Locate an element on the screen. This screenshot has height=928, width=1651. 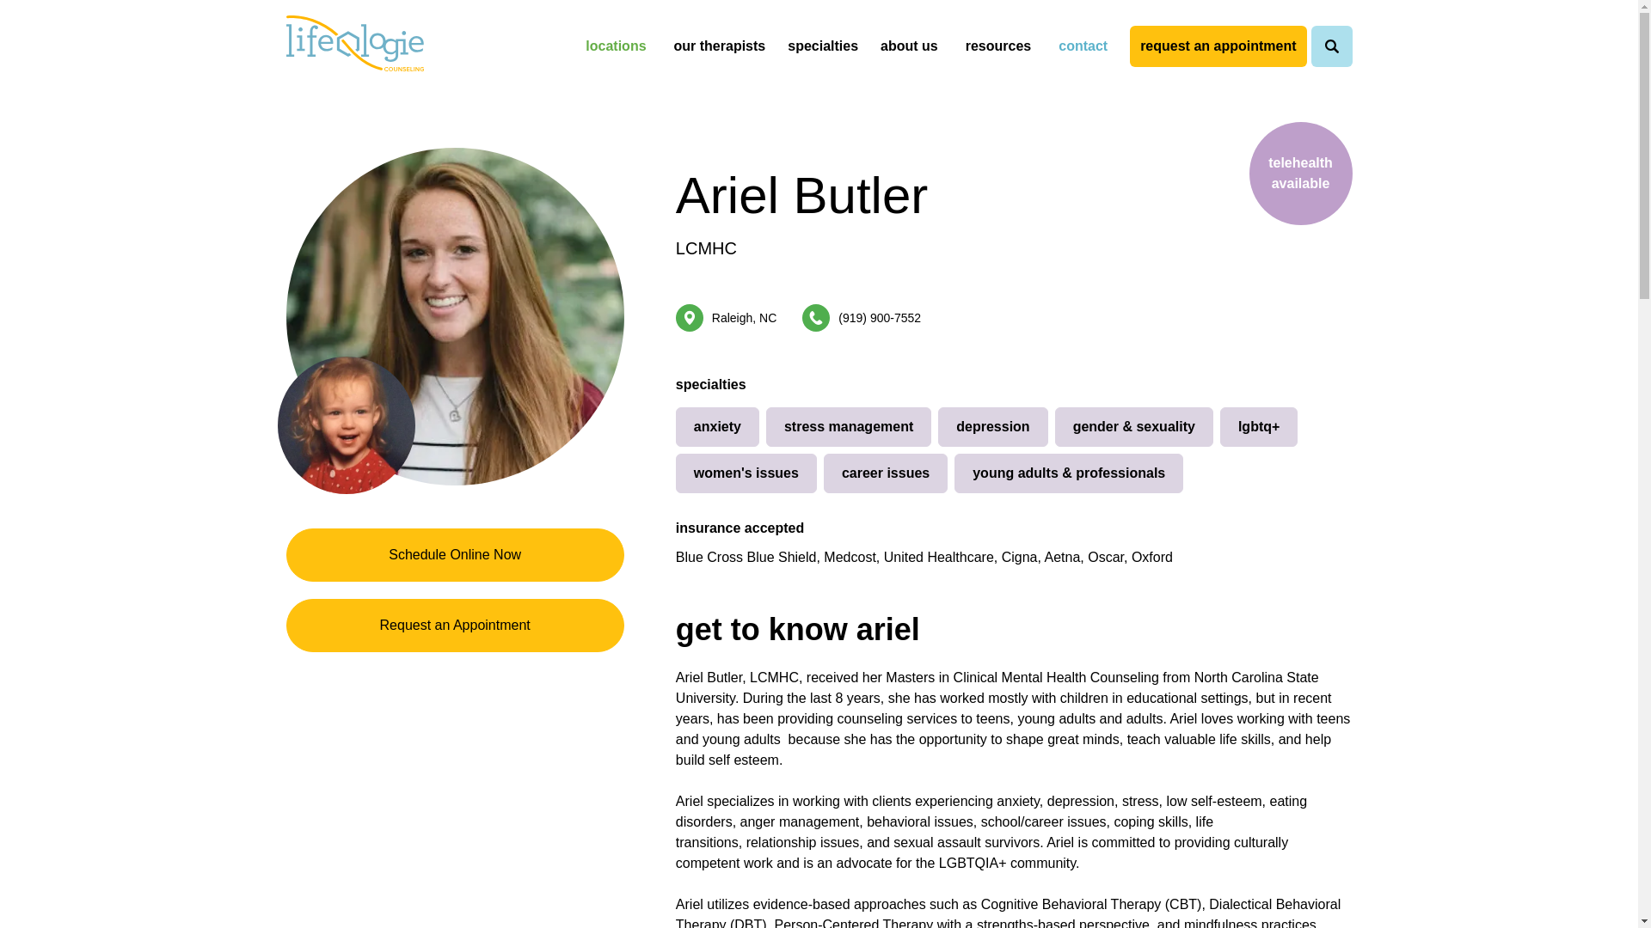
career issues is located at coordinates (886, 473).